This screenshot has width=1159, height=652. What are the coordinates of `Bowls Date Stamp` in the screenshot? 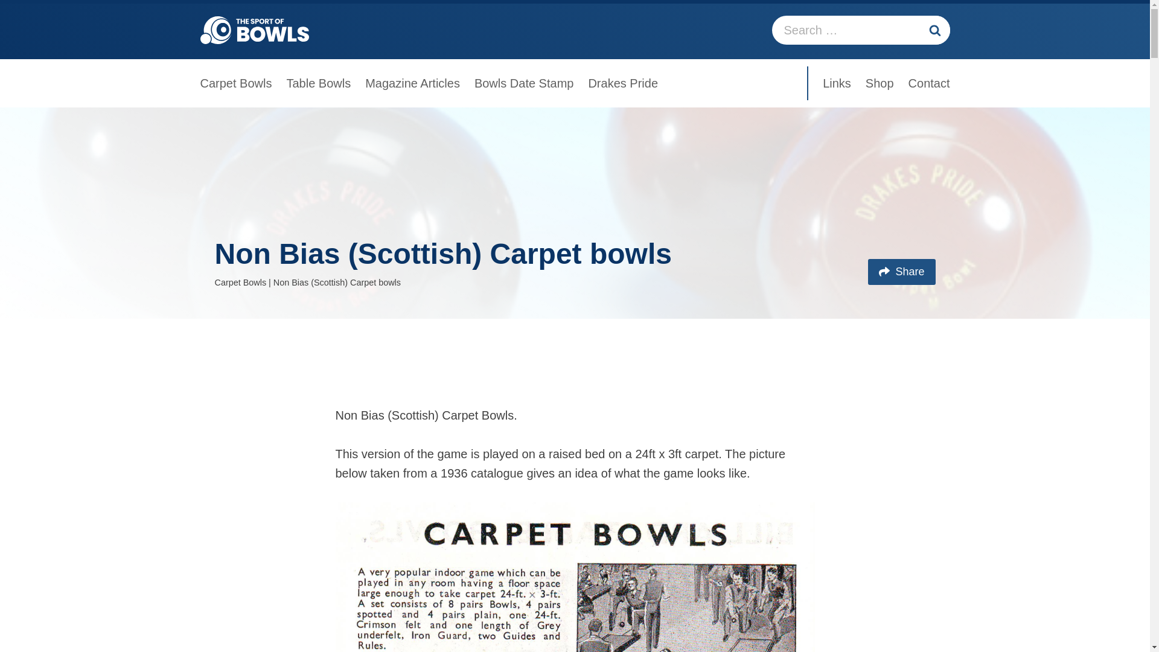 It's located at (524, 83).